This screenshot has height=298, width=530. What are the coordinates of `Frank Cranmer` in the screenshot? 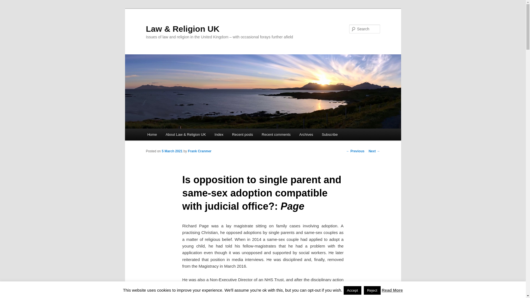 It's located at (200, 151).